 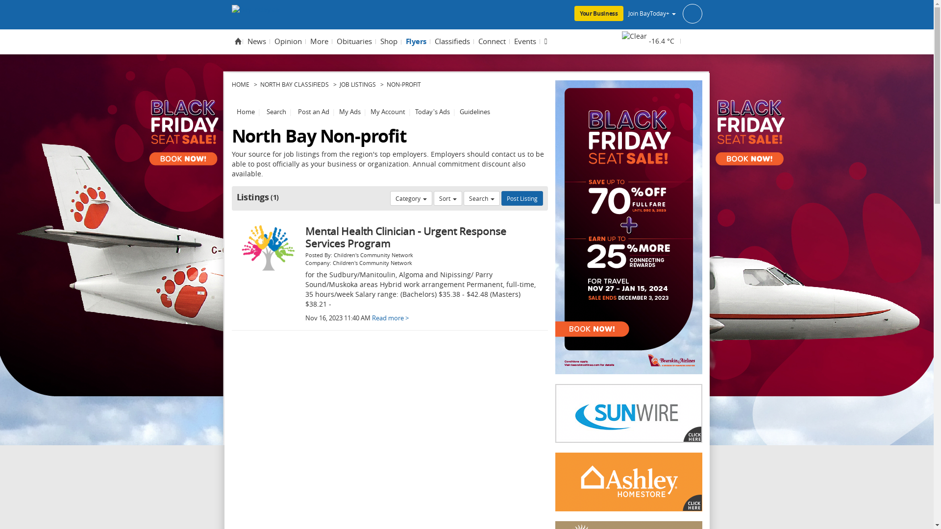 What do you see at coordinates (599, 14) in the screenshot?
I see `Your Business` at bounding box center [599, 14].